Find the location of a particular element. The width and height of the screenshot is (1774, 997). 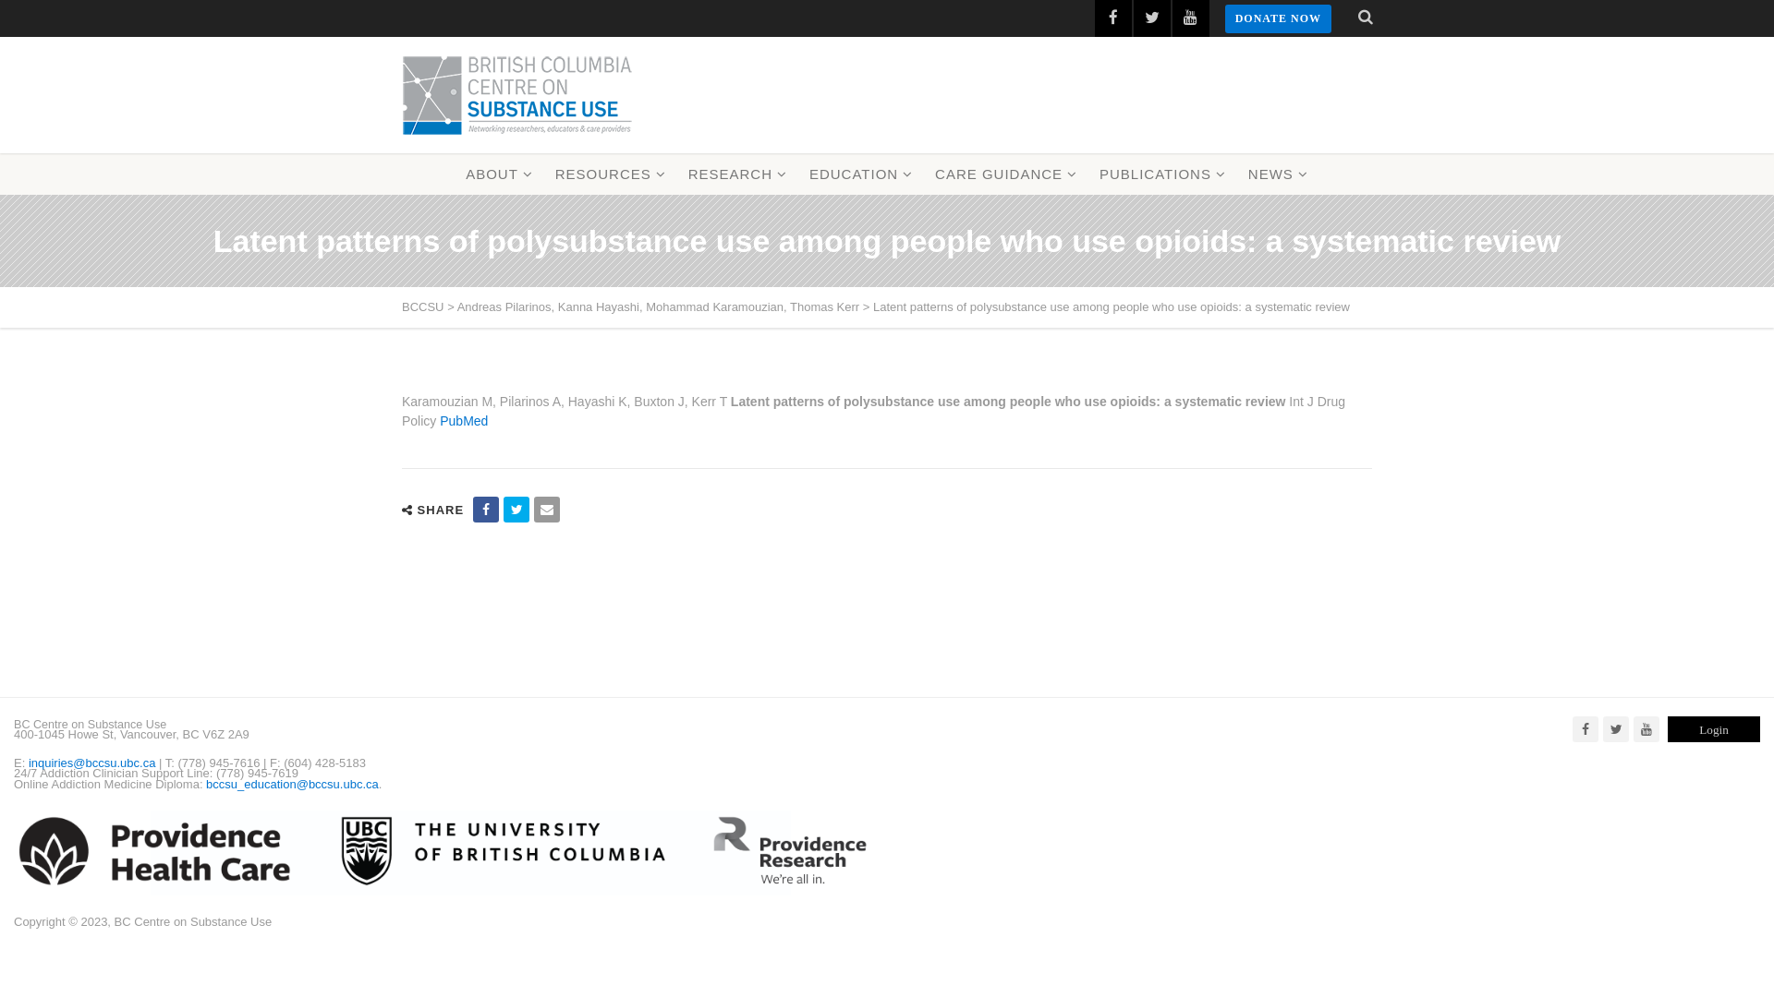

DONATE NOW is located at coordinates (1279, 18).